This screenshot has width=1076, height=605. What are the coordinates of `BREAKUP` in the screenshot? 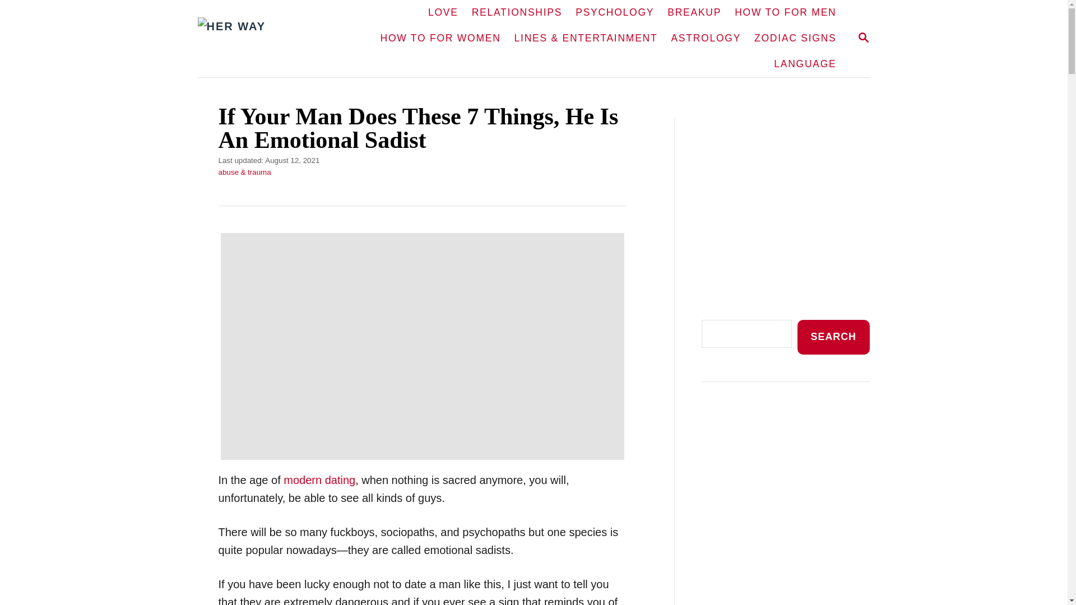 It's located at (694, 13).